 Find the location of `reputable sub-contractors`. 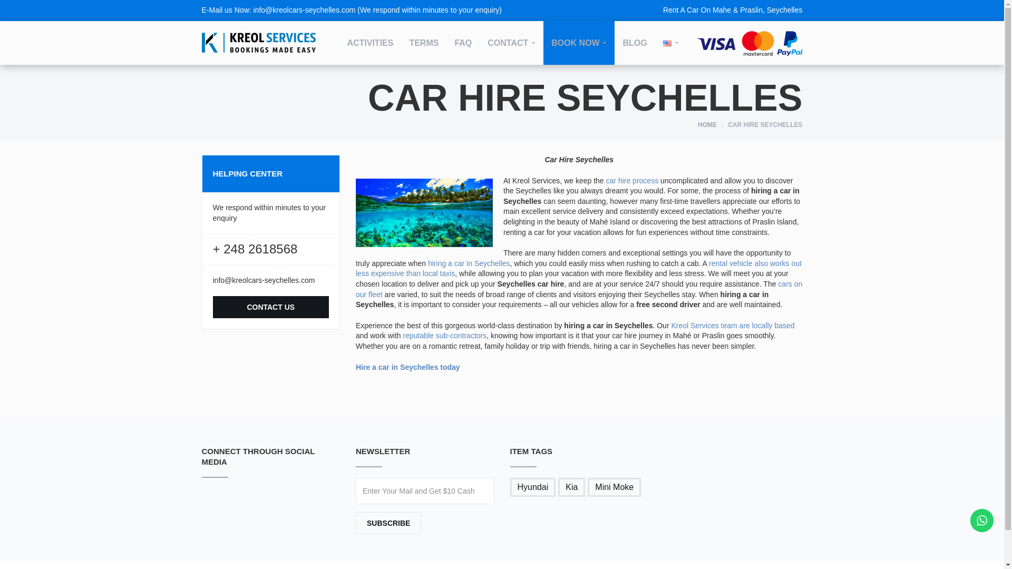

reputable sub-contractors is located at coordinates (445, 335).